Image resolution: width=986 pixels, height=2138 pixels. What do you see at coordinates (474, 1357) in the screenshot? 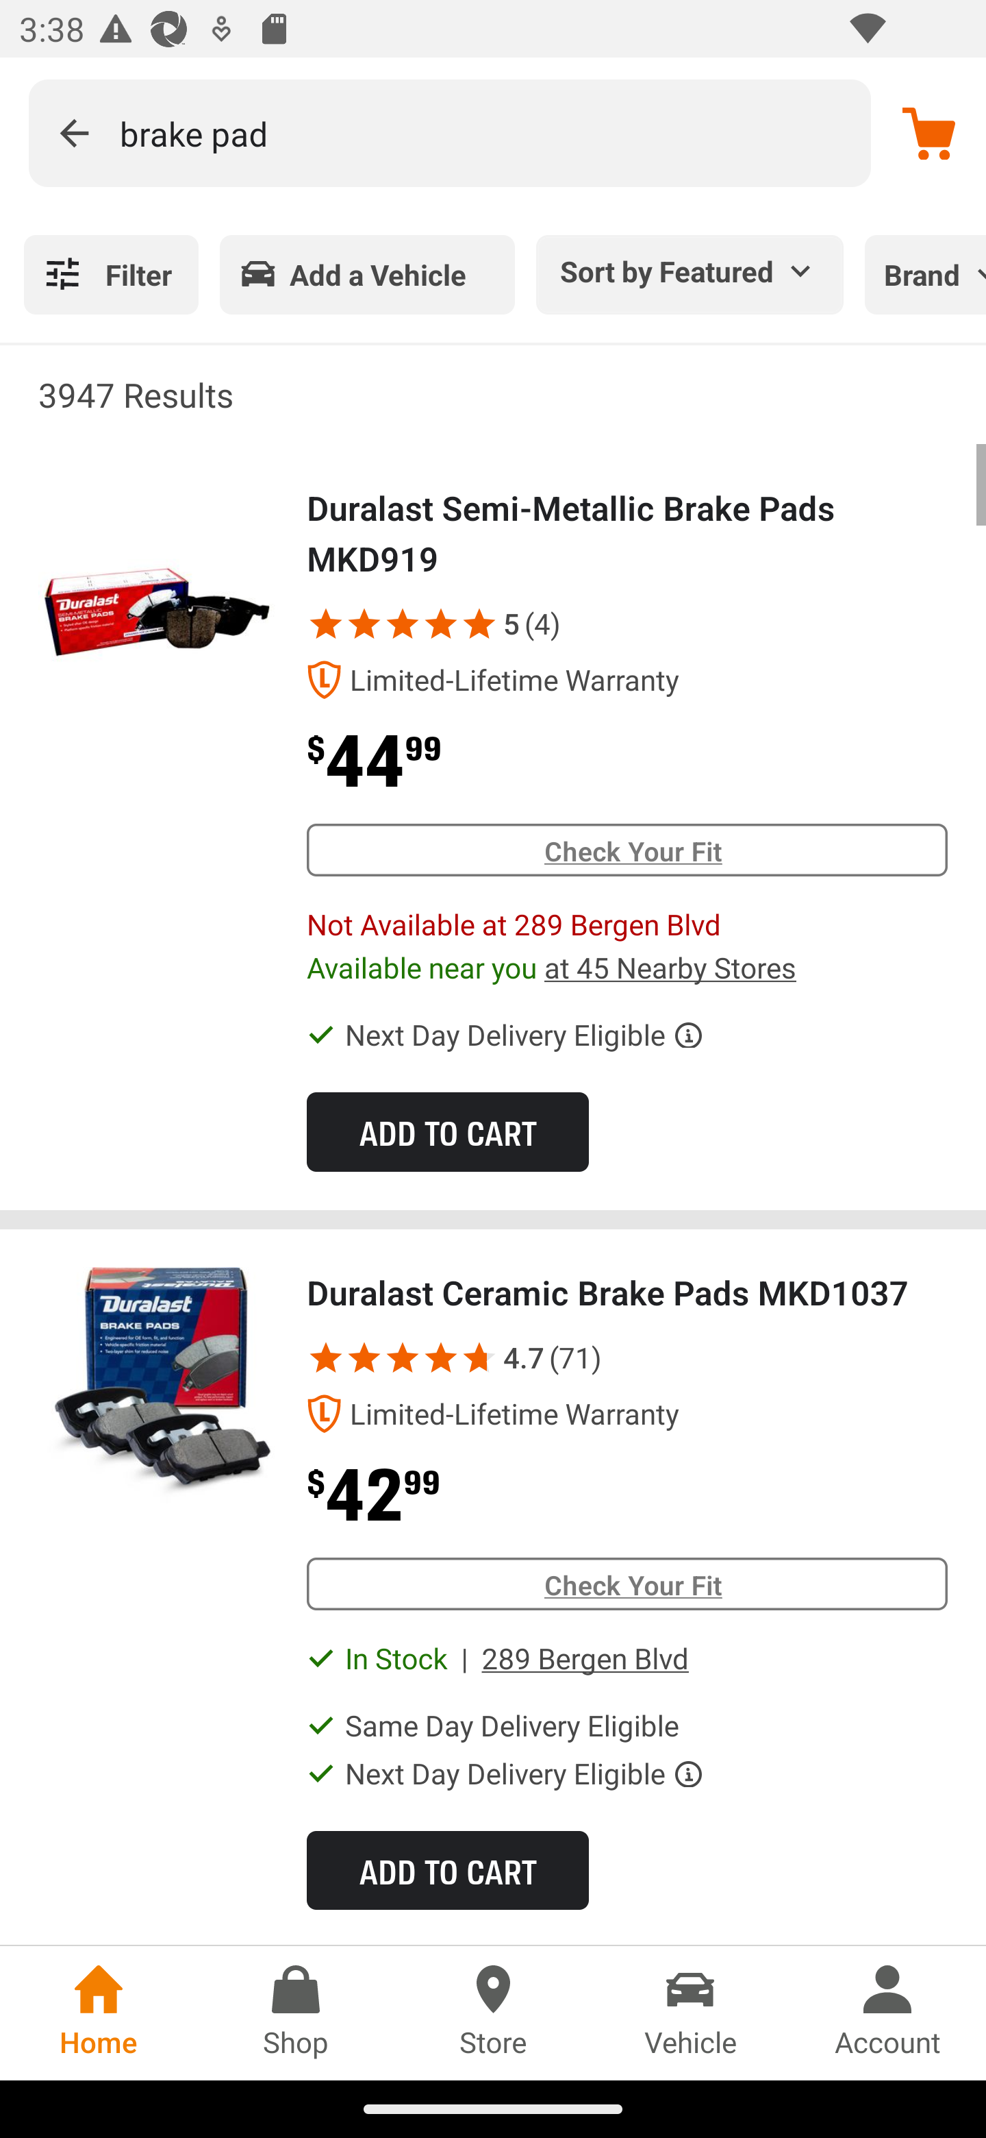
I see `` at bounding box center [474, 1357].